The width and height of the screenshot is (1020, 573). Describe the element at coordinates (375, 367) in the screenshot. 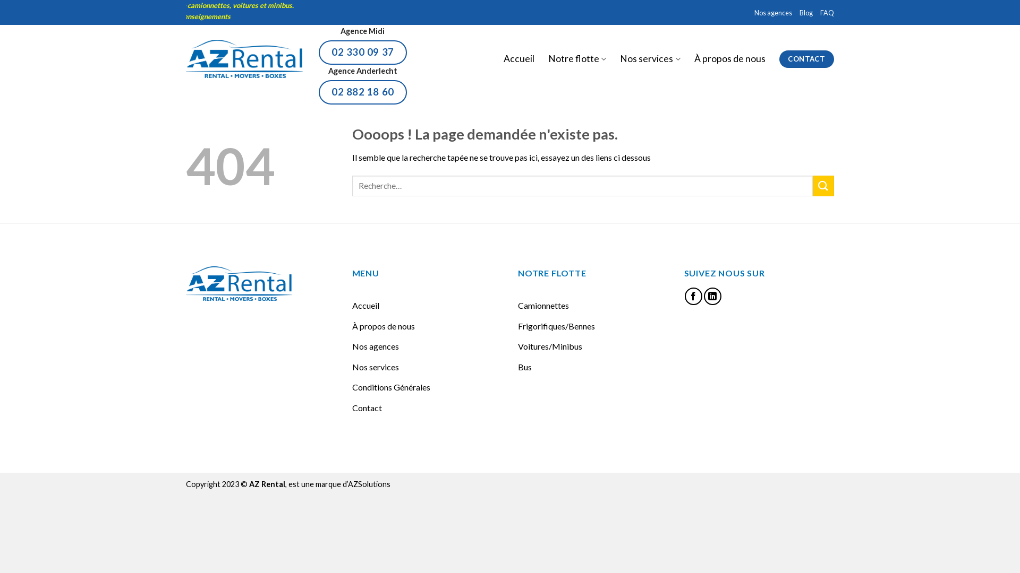

I see `Nos services` at that location.